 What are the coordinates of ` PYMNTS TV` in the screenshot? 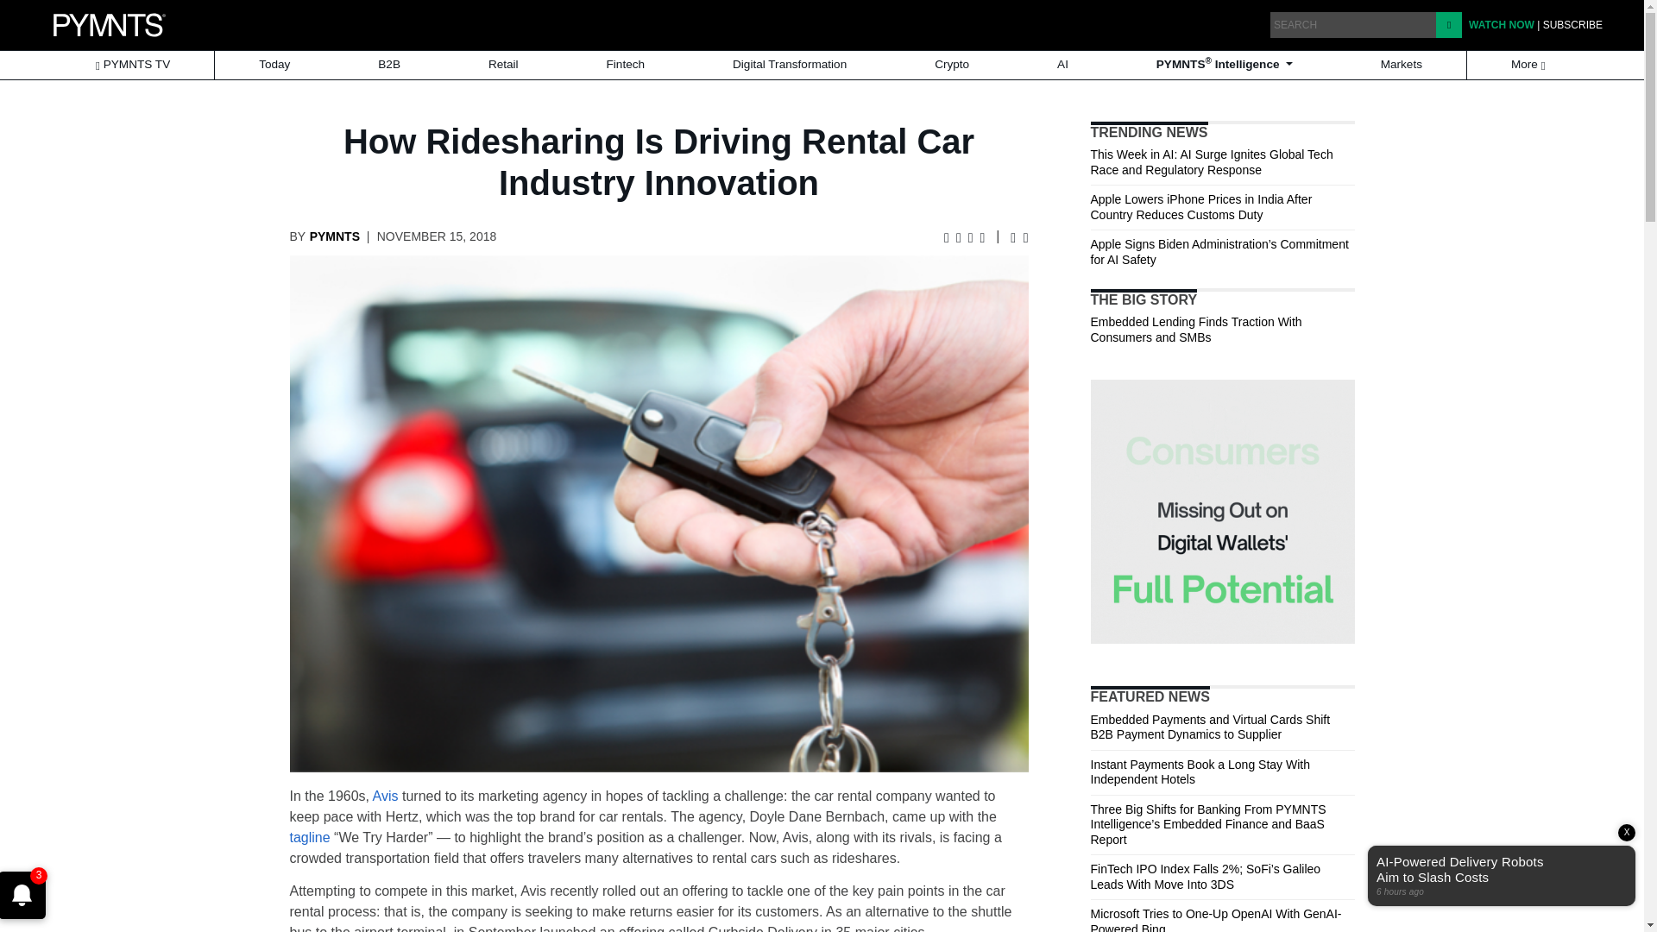 It's located at (132, 65).